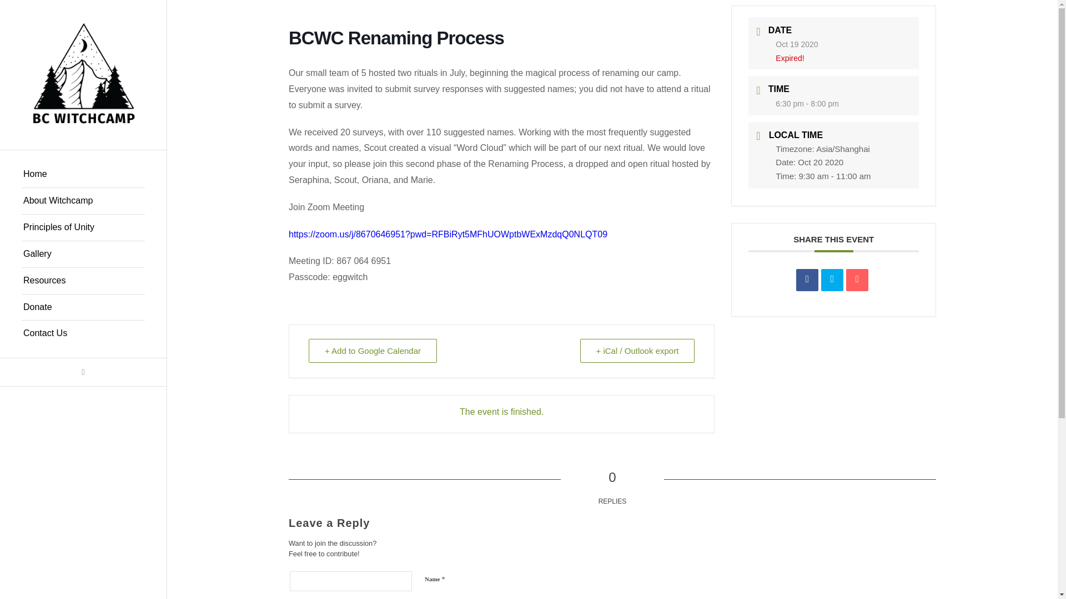 The width and height of the screenshot is (1066, 599). Describe the element at coordinates (83, 372) in the screenshot. I see `Facebook` at that location.